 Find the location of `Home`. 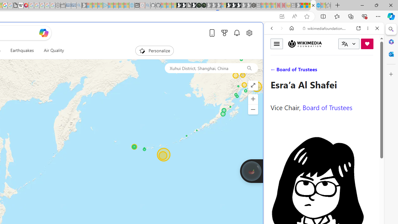

Home is located at coordinates (292, 28).